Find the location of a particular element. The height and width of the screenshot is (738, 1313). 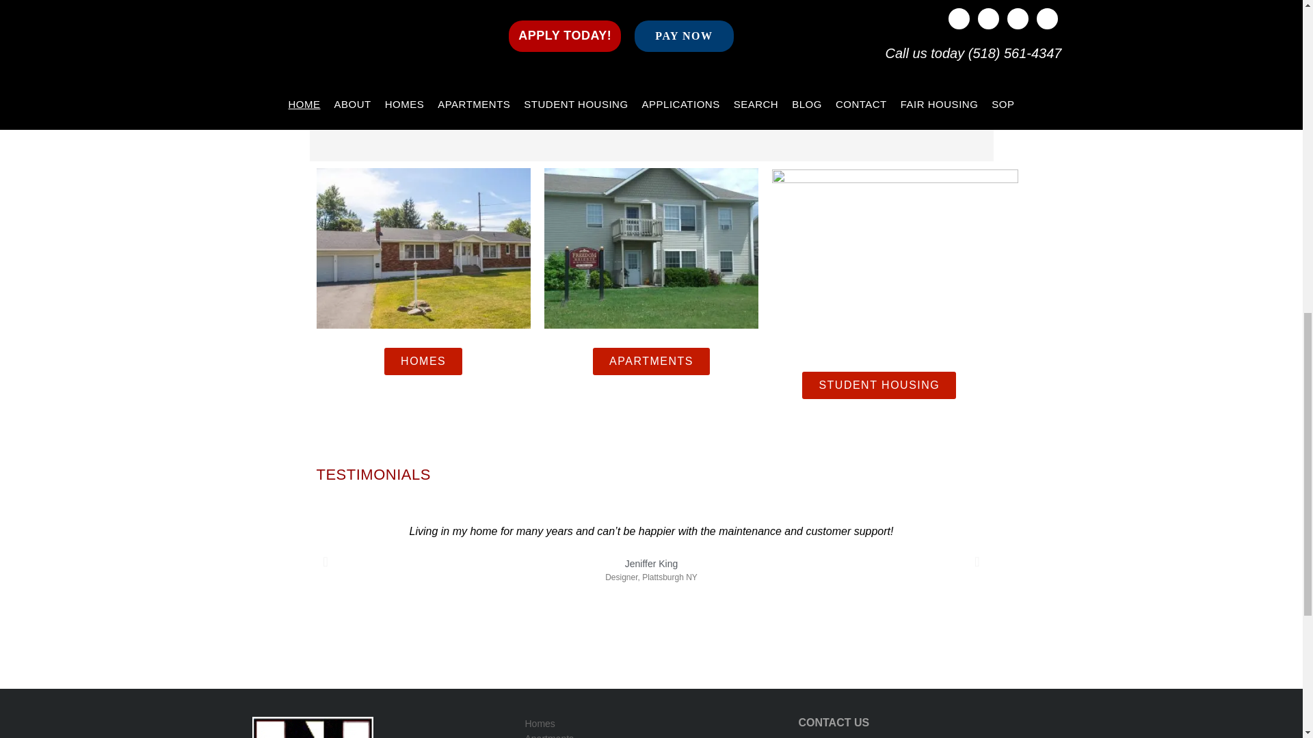

APARTMENTS is located at coordinates (651, 361).